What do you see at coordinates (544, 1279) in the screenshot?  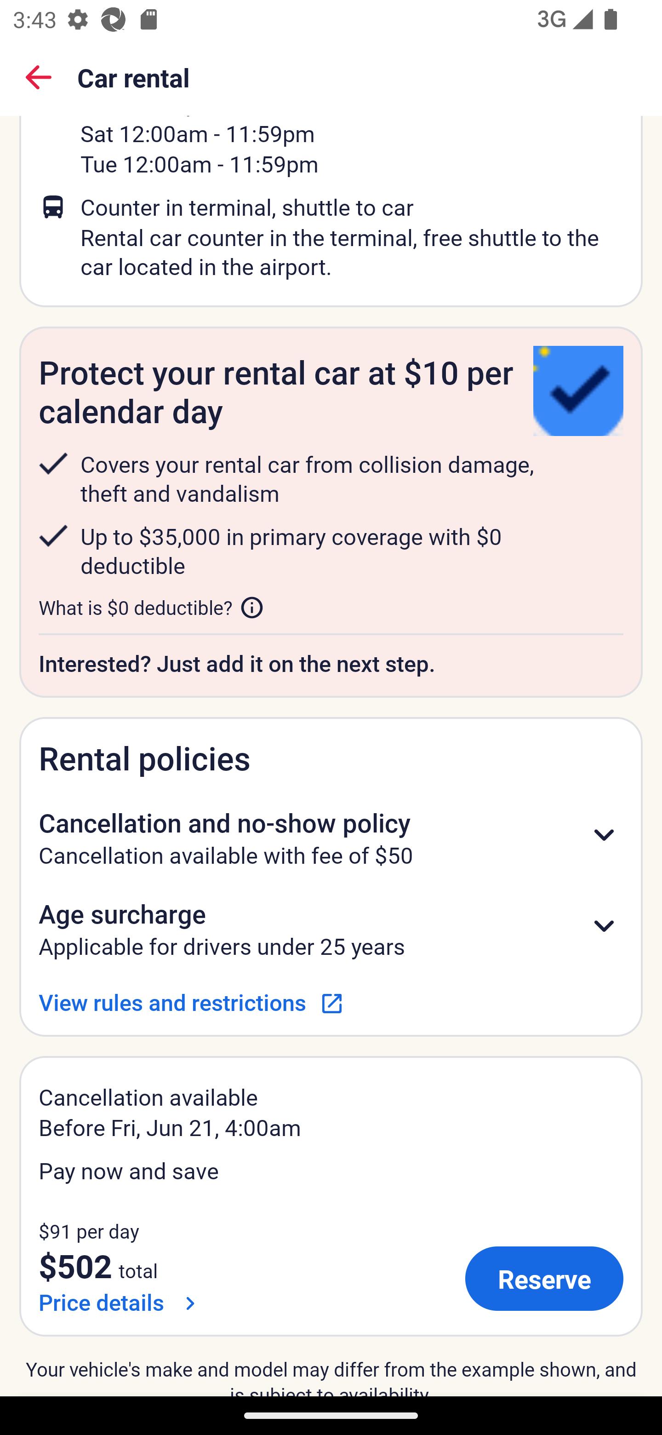 I see `Reserve` at bounding box center [544, 1279].